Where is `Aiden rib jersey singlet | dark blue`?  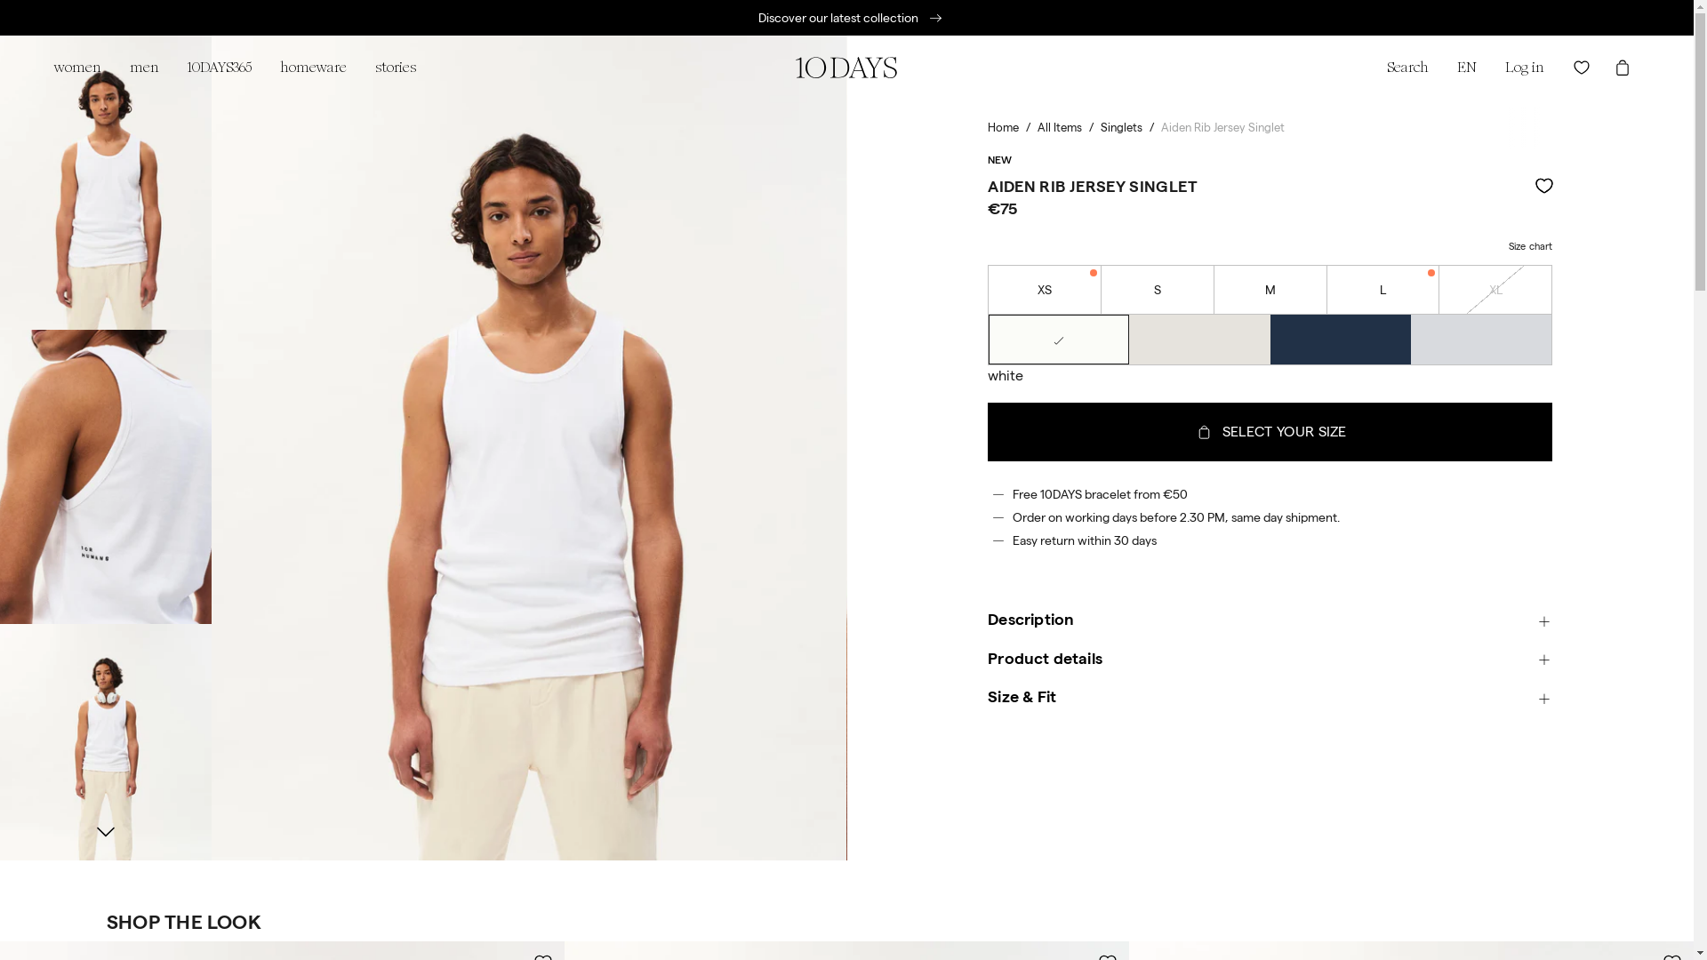 Aiden rib jersey singlet | dark blue is located at coordinates (1341, 340).